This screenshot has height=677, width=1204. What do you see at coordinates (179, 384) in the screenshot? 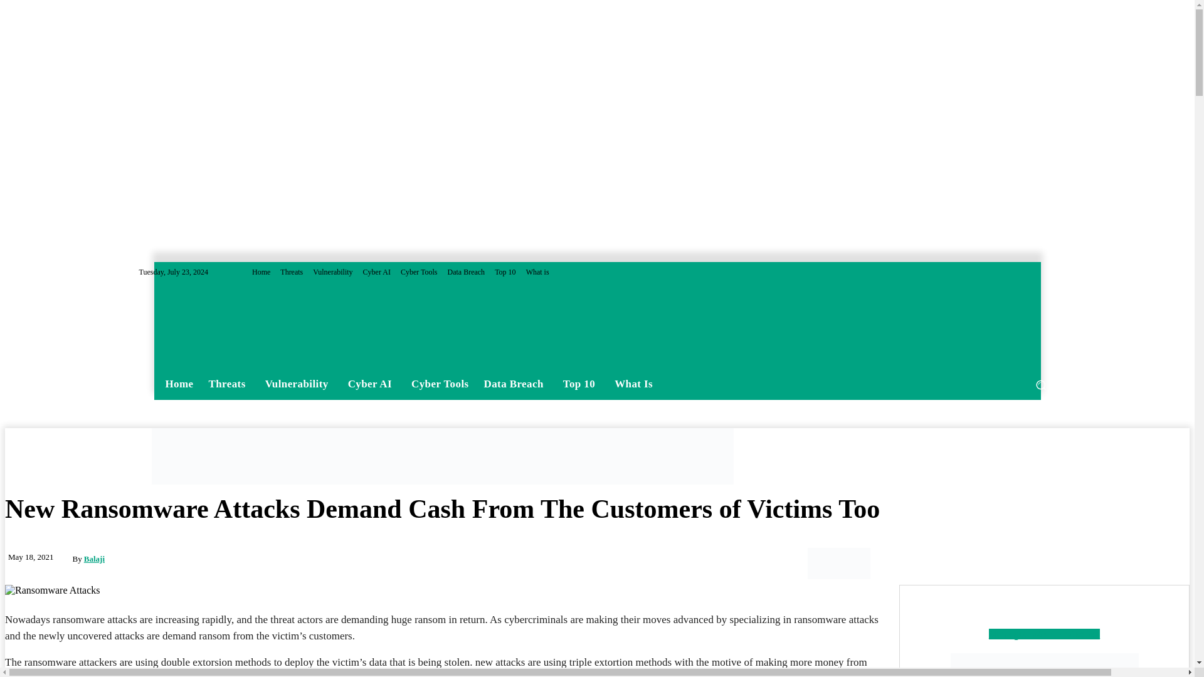
I see `Home` at bounding box center [179, 384].